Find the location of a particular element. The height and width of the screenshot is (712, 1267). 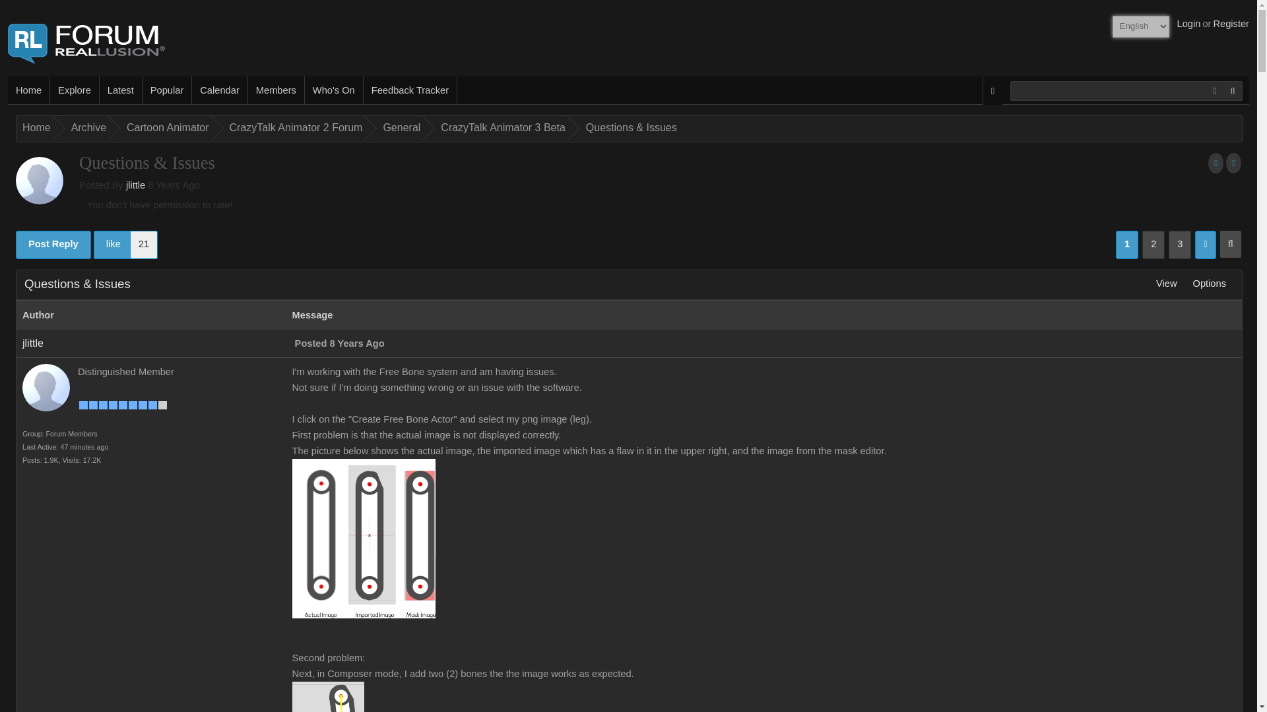

Latest is located at coordinates (121, 90).